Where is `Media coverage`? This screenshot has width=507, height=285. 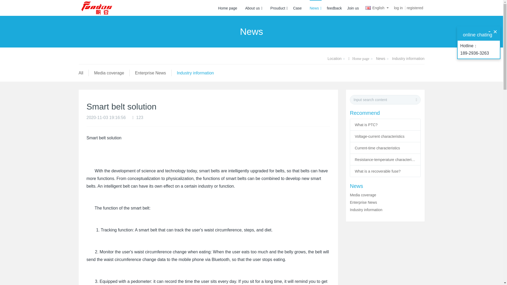
Media coverage is located at coordinates (109, 73).